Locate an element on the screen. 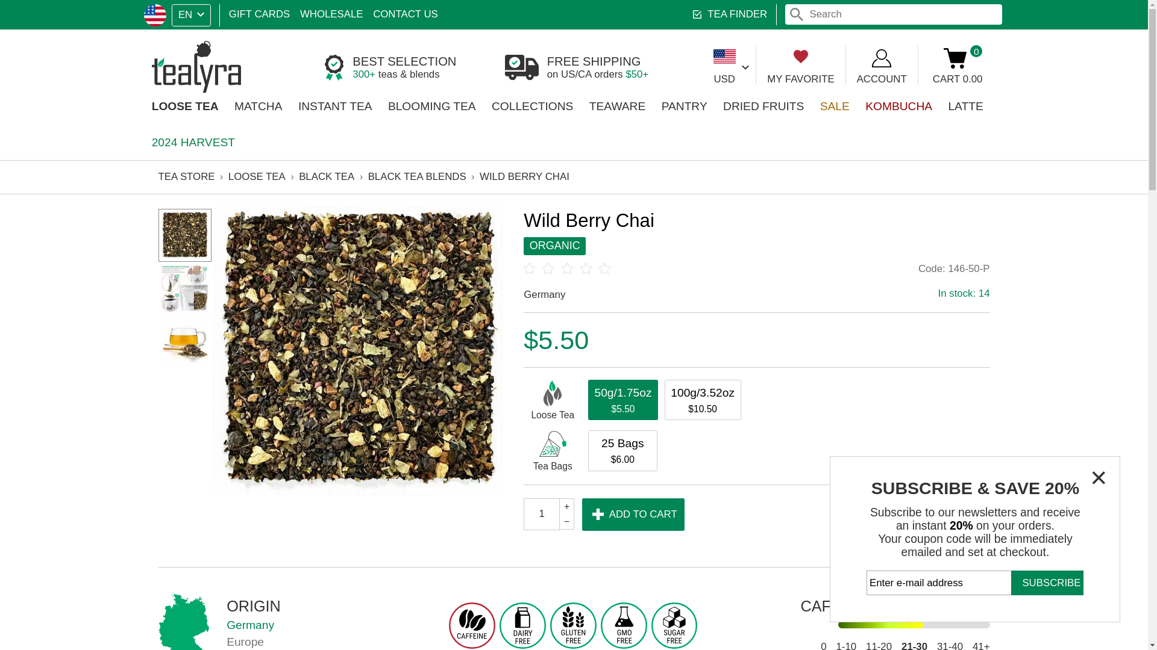 This screenshot has width=1157, height=650. TEA FINDER is located at coordinates (607, 12).